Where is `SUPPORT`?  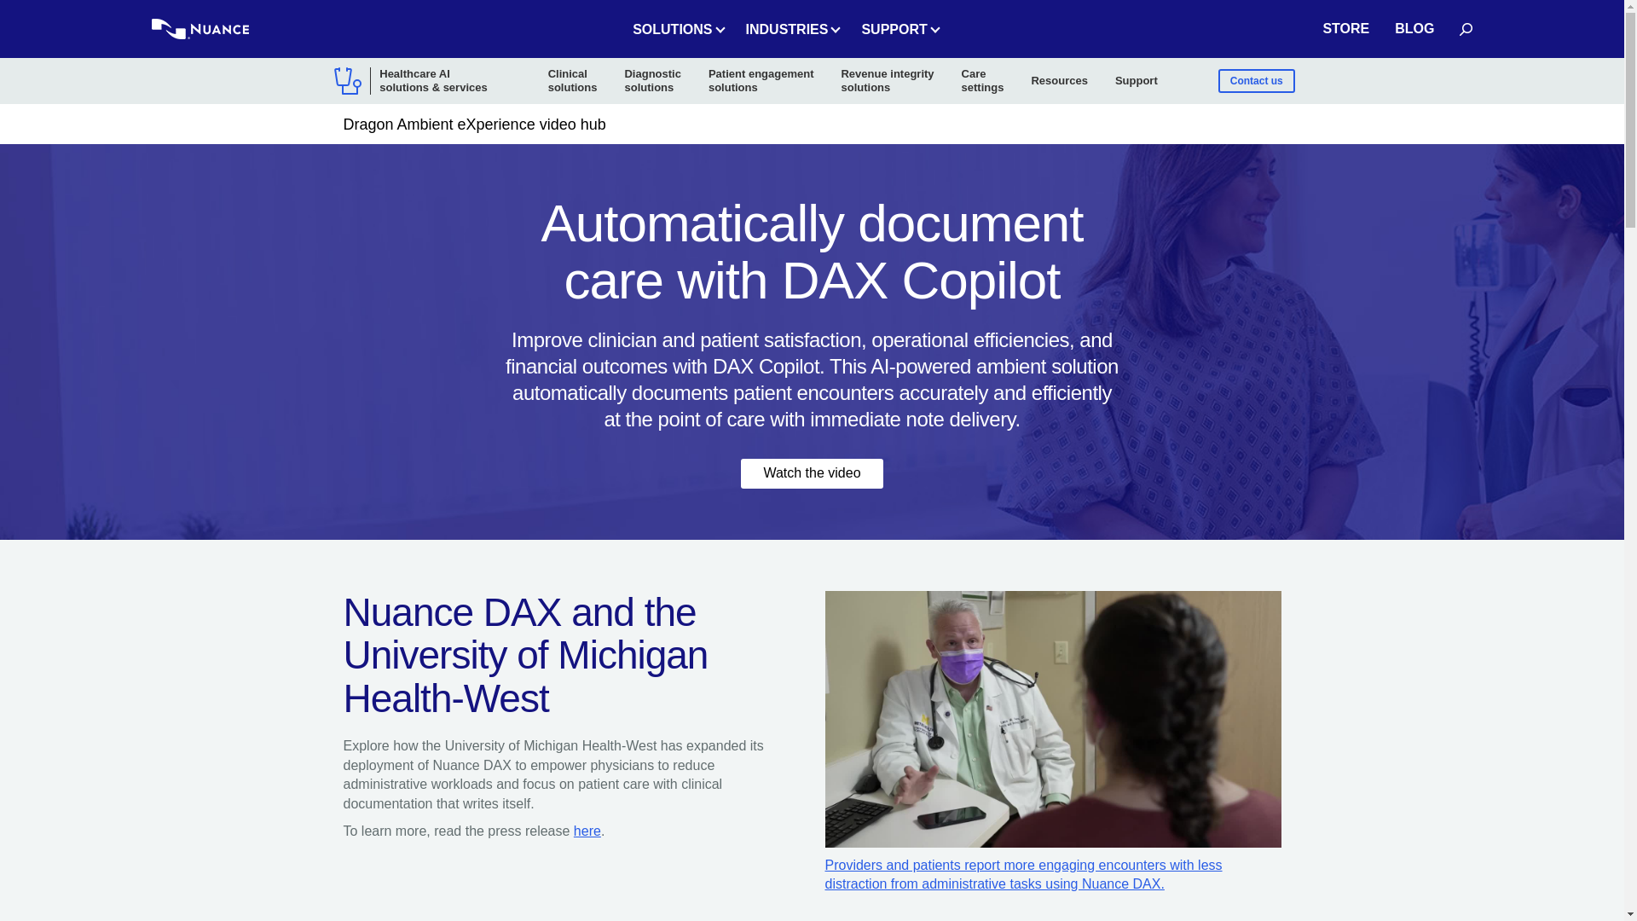
SUPPORT is located at coordinates (897, 29).